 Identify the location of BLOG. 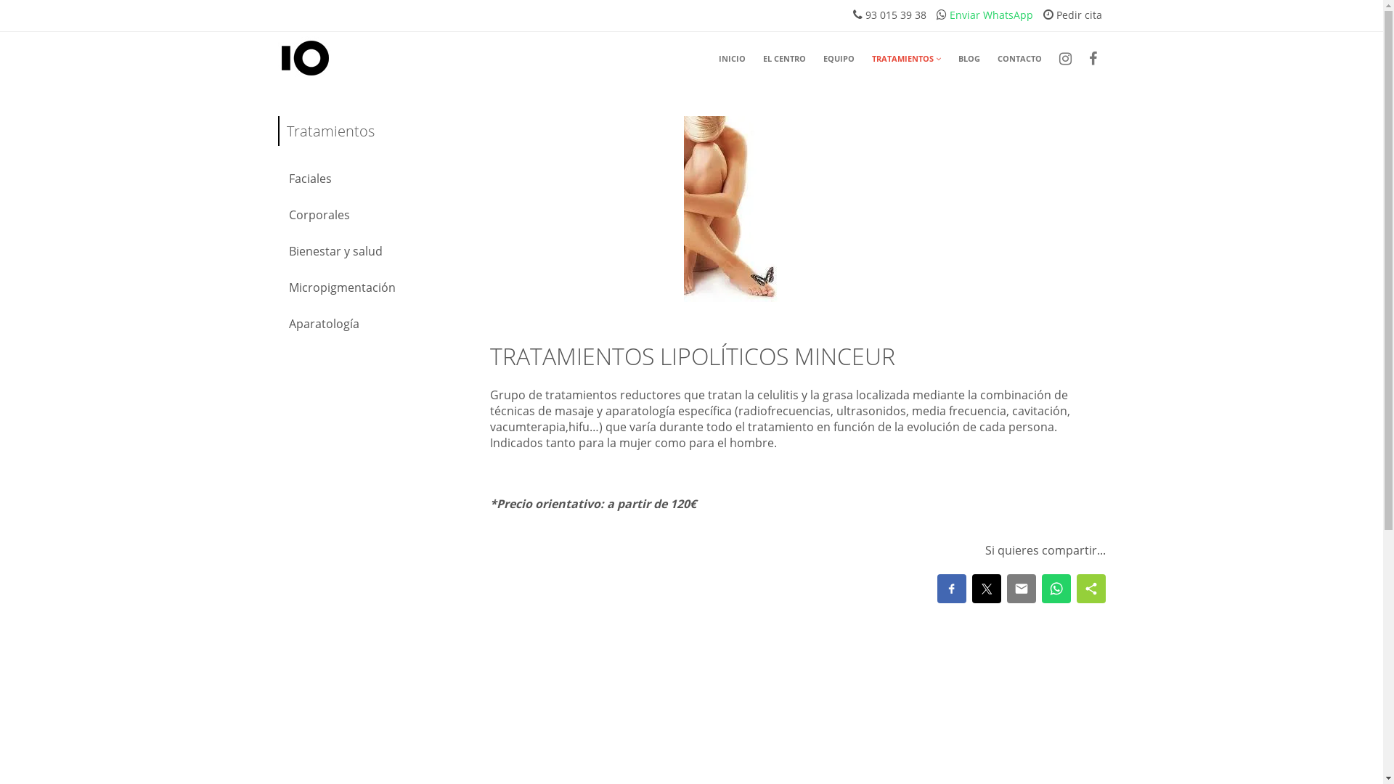
(969, 59).